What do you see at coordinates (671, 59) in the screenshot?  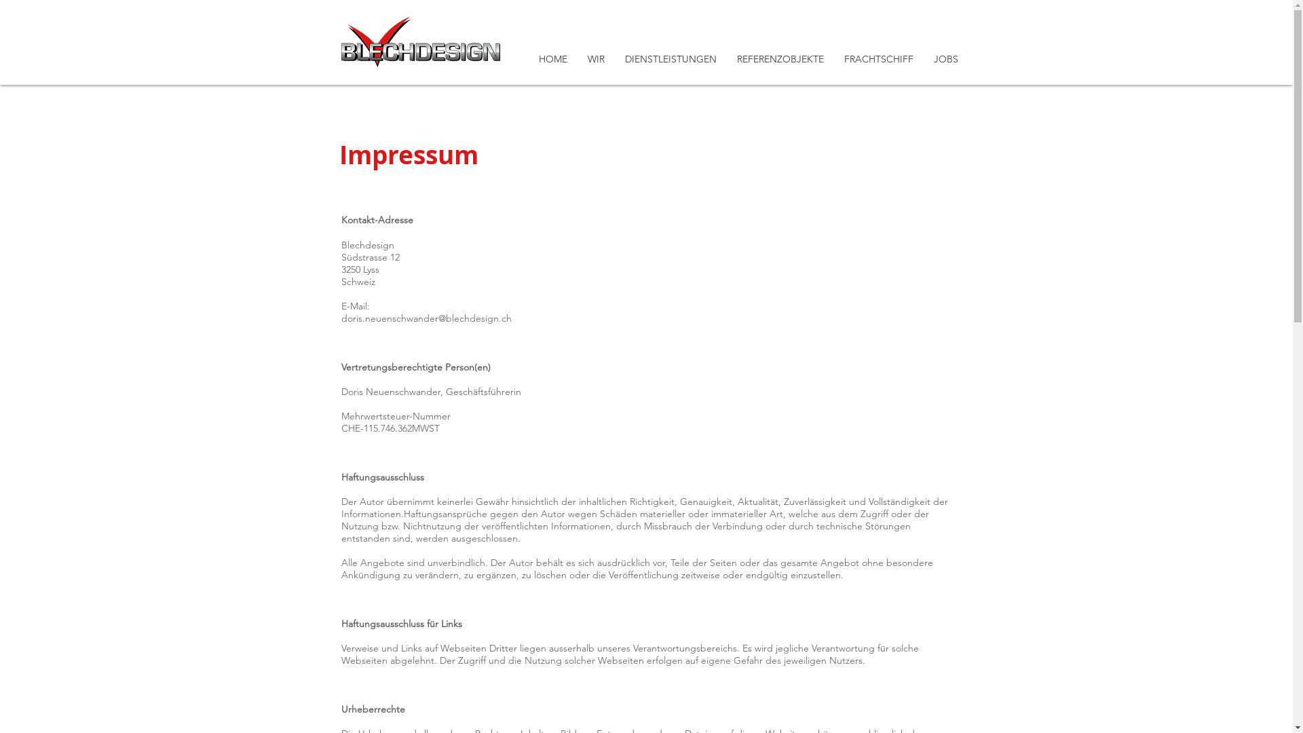 I see `DIENSTLEISTUNGEN` at bounding box center [671, 59].